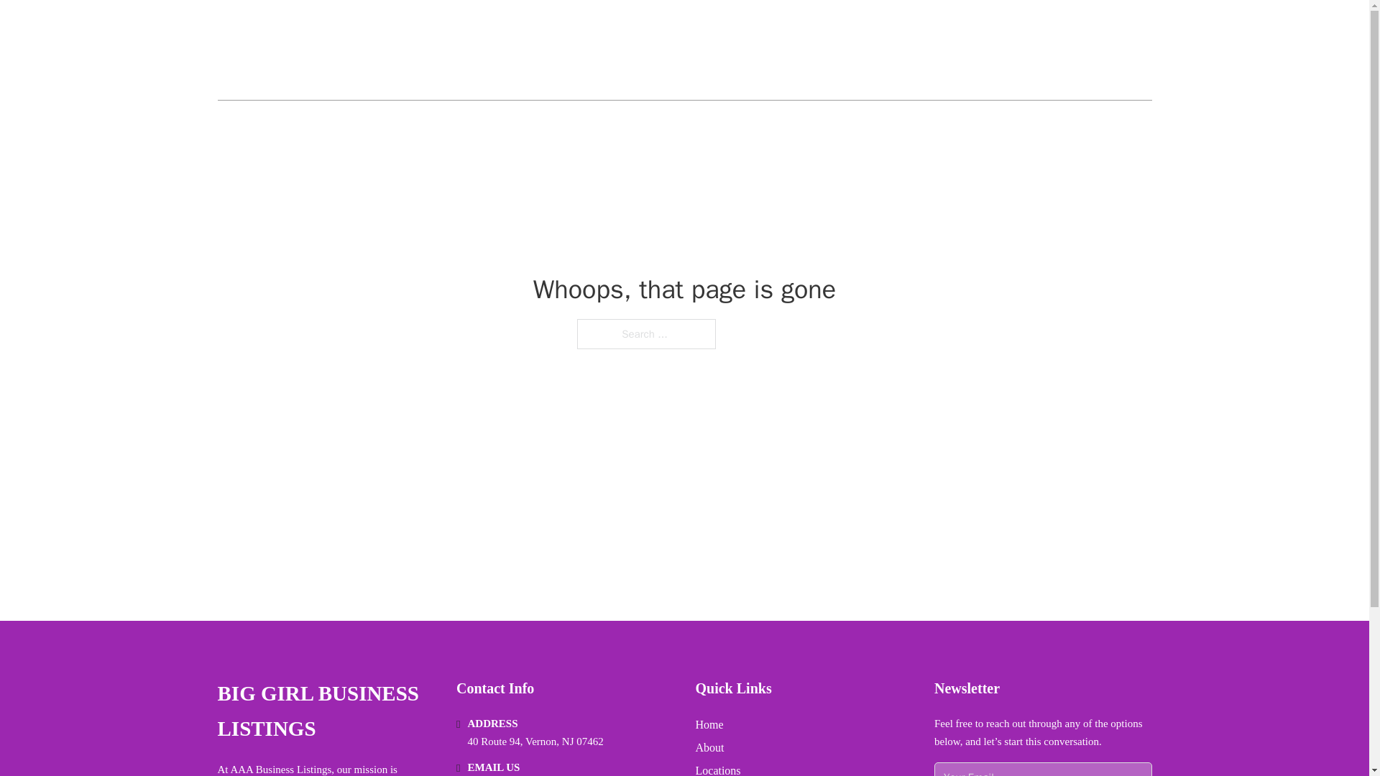 This screenshot has width=1380, height=776. I want to click on BIG GIRL BUSINESS LISTINGS, so click(325, 711).